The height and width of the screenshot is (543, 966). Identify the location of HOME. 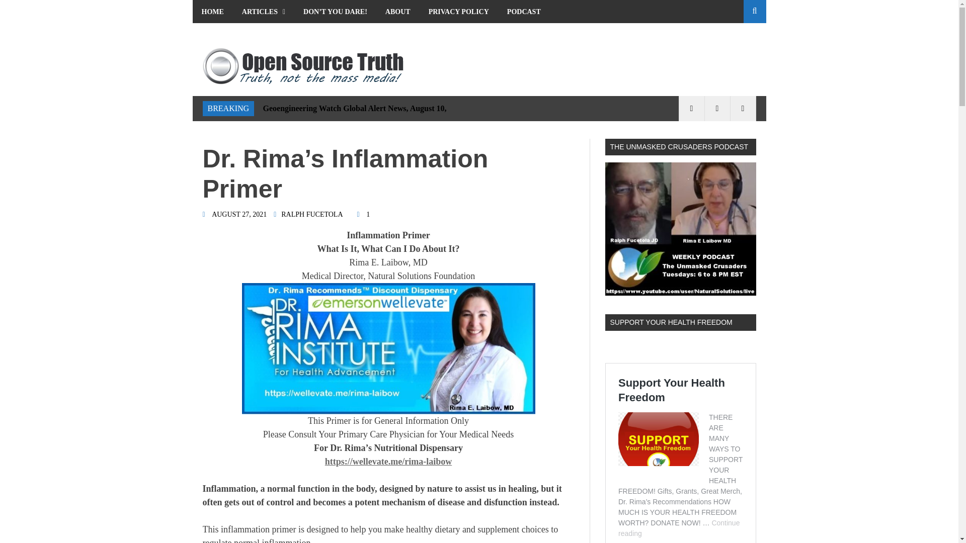
(212, 12).